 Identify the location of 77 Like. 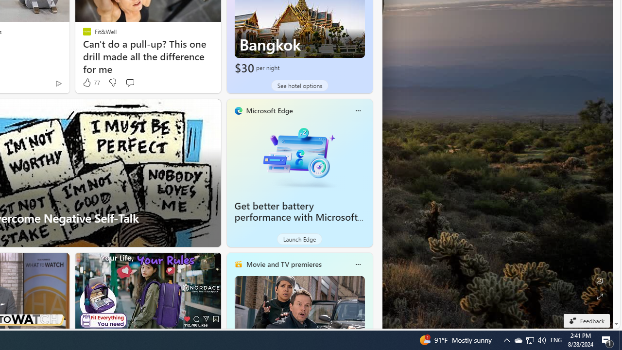
(90, 83).